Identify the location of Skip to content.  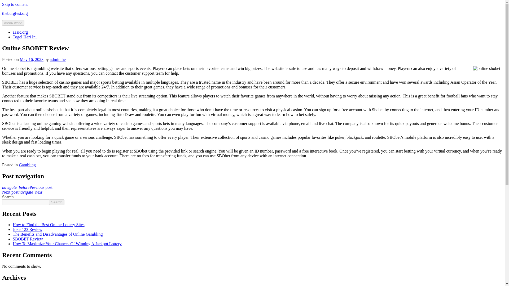
(15, 4).